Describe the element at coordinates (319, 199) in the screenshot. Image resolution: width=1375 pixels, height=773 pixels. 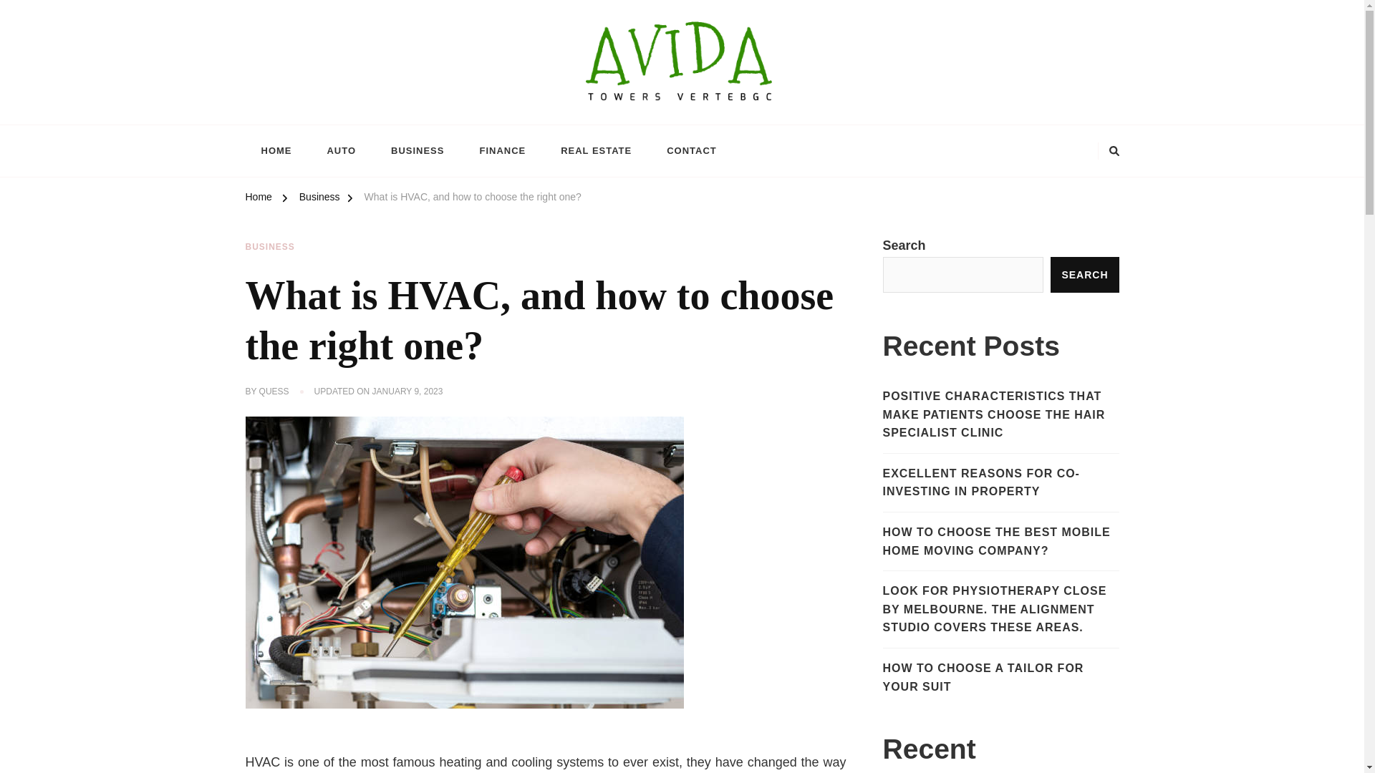
I see `Business` at that location.